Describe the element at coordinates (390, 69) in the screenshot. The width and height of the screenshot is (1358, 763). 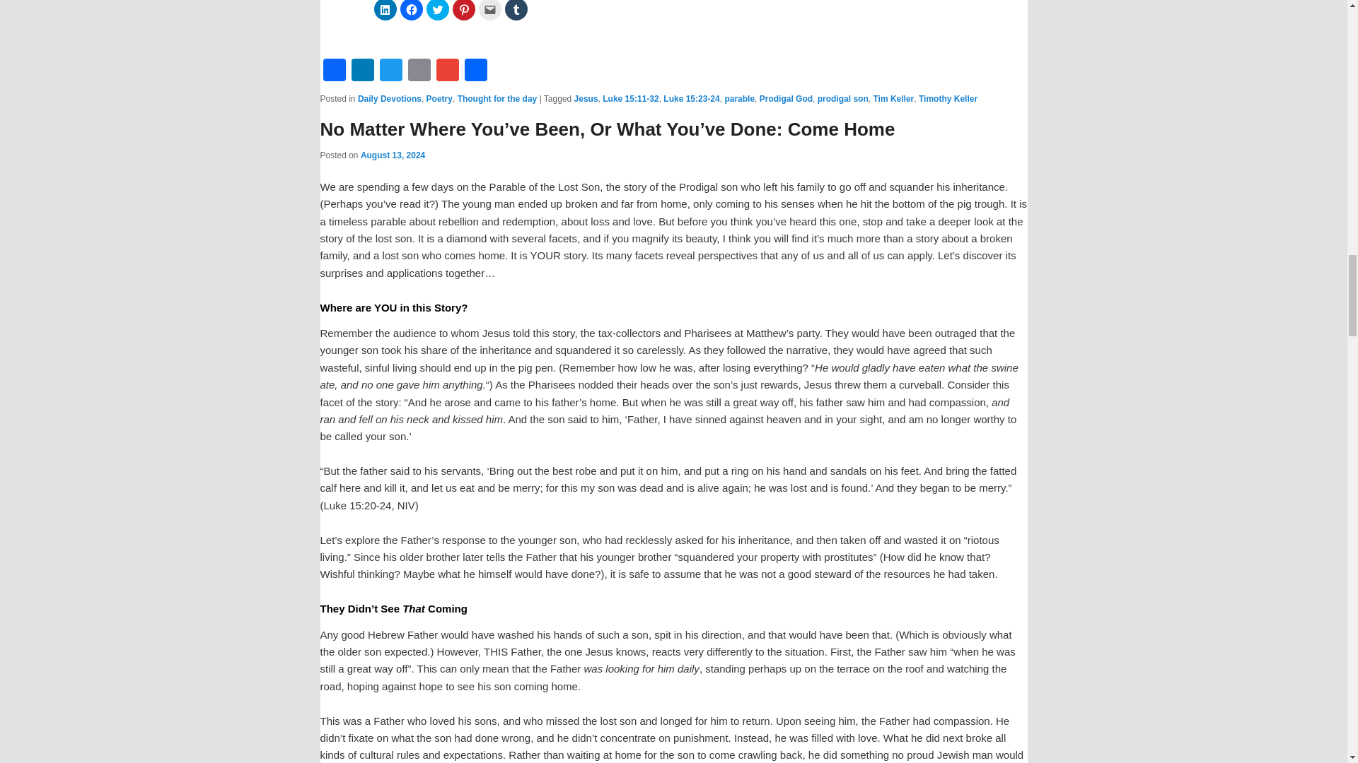
I see `Twitter` at that location.